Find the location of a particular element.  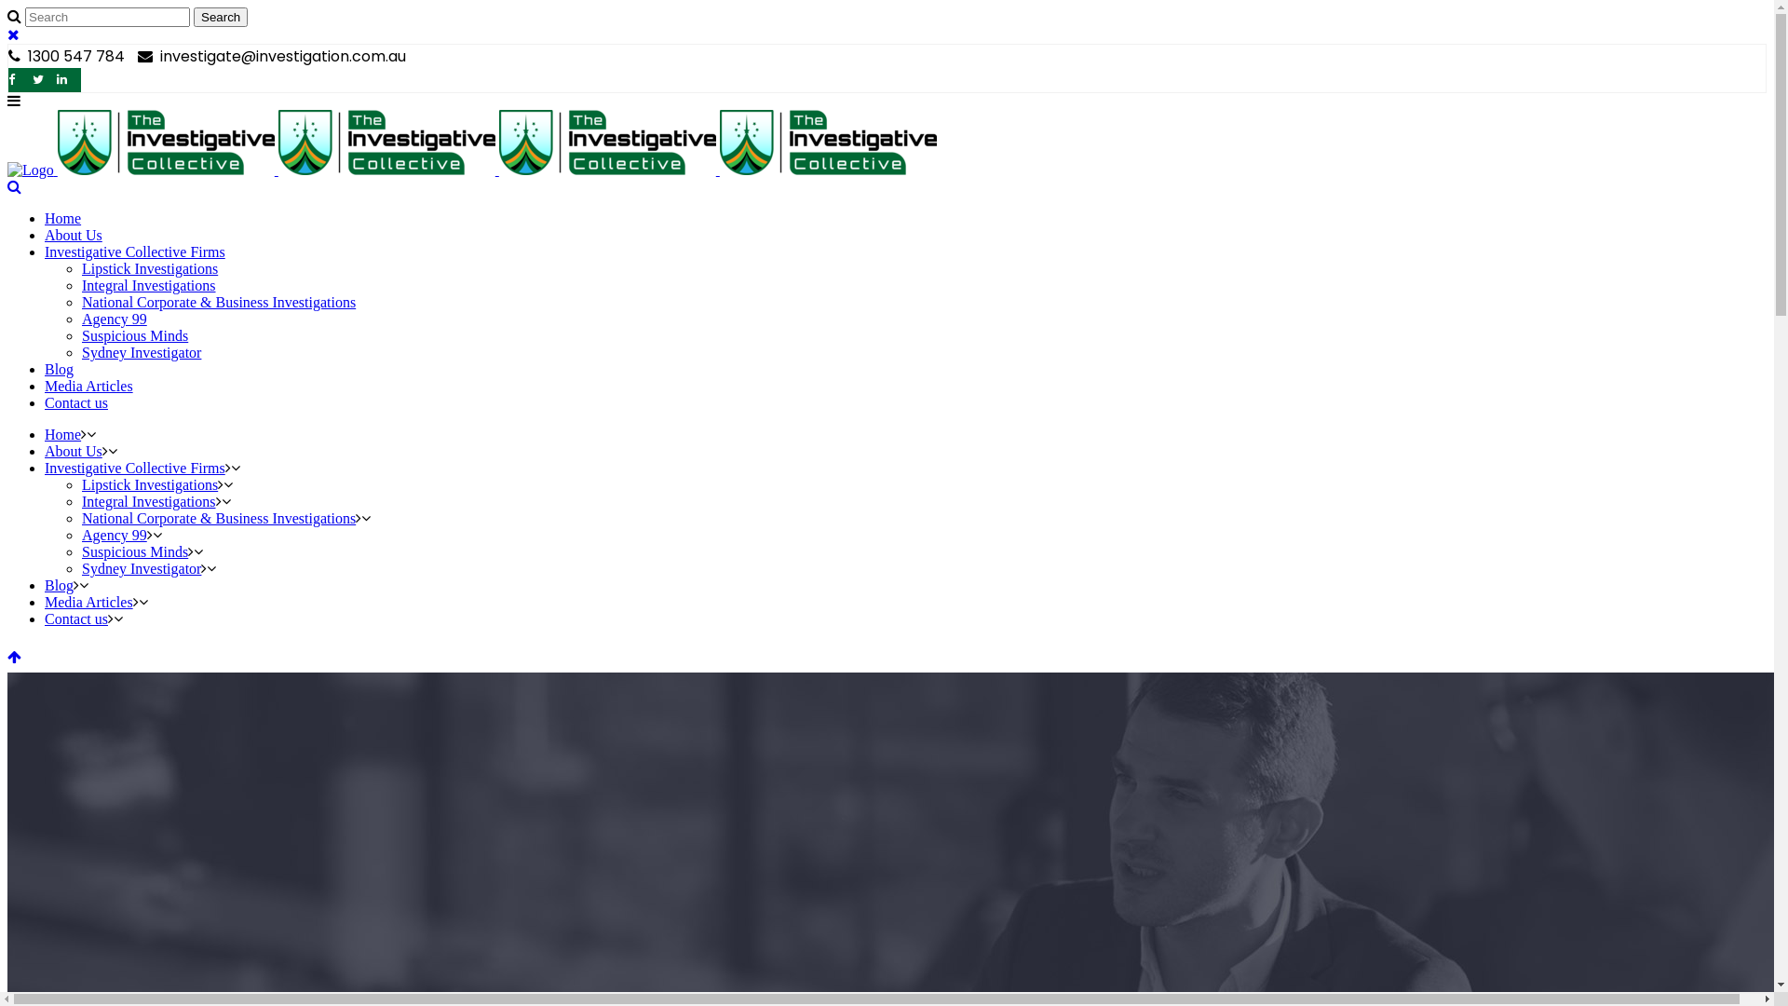

Integral Investigations is located at coordinates (149, 285).